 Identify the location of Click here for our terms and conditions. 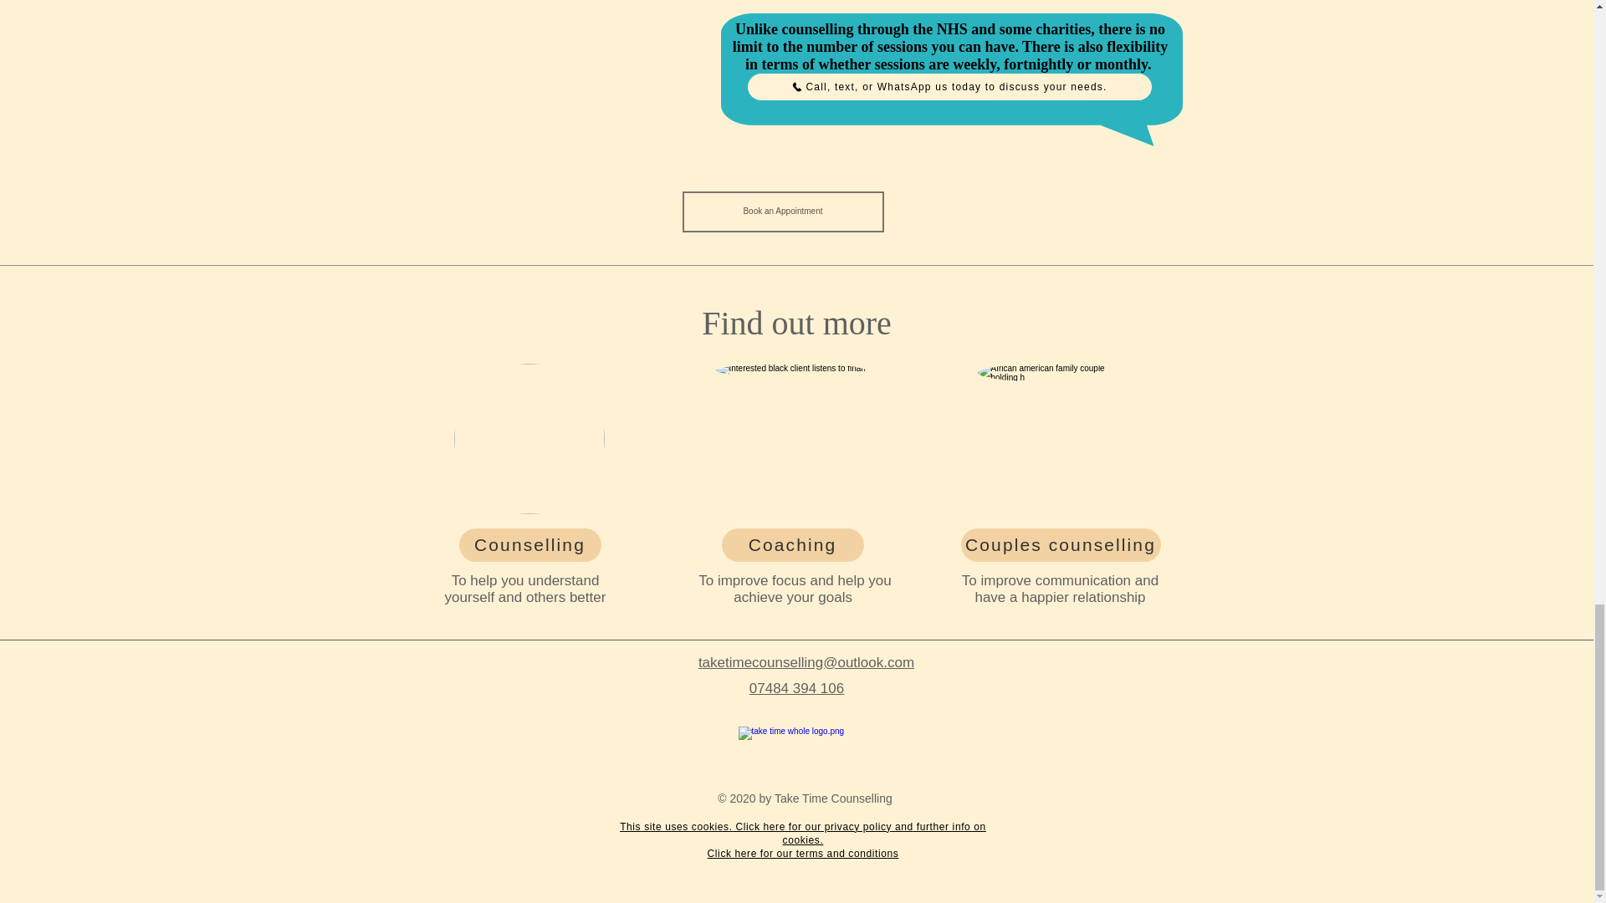
(803, 854).